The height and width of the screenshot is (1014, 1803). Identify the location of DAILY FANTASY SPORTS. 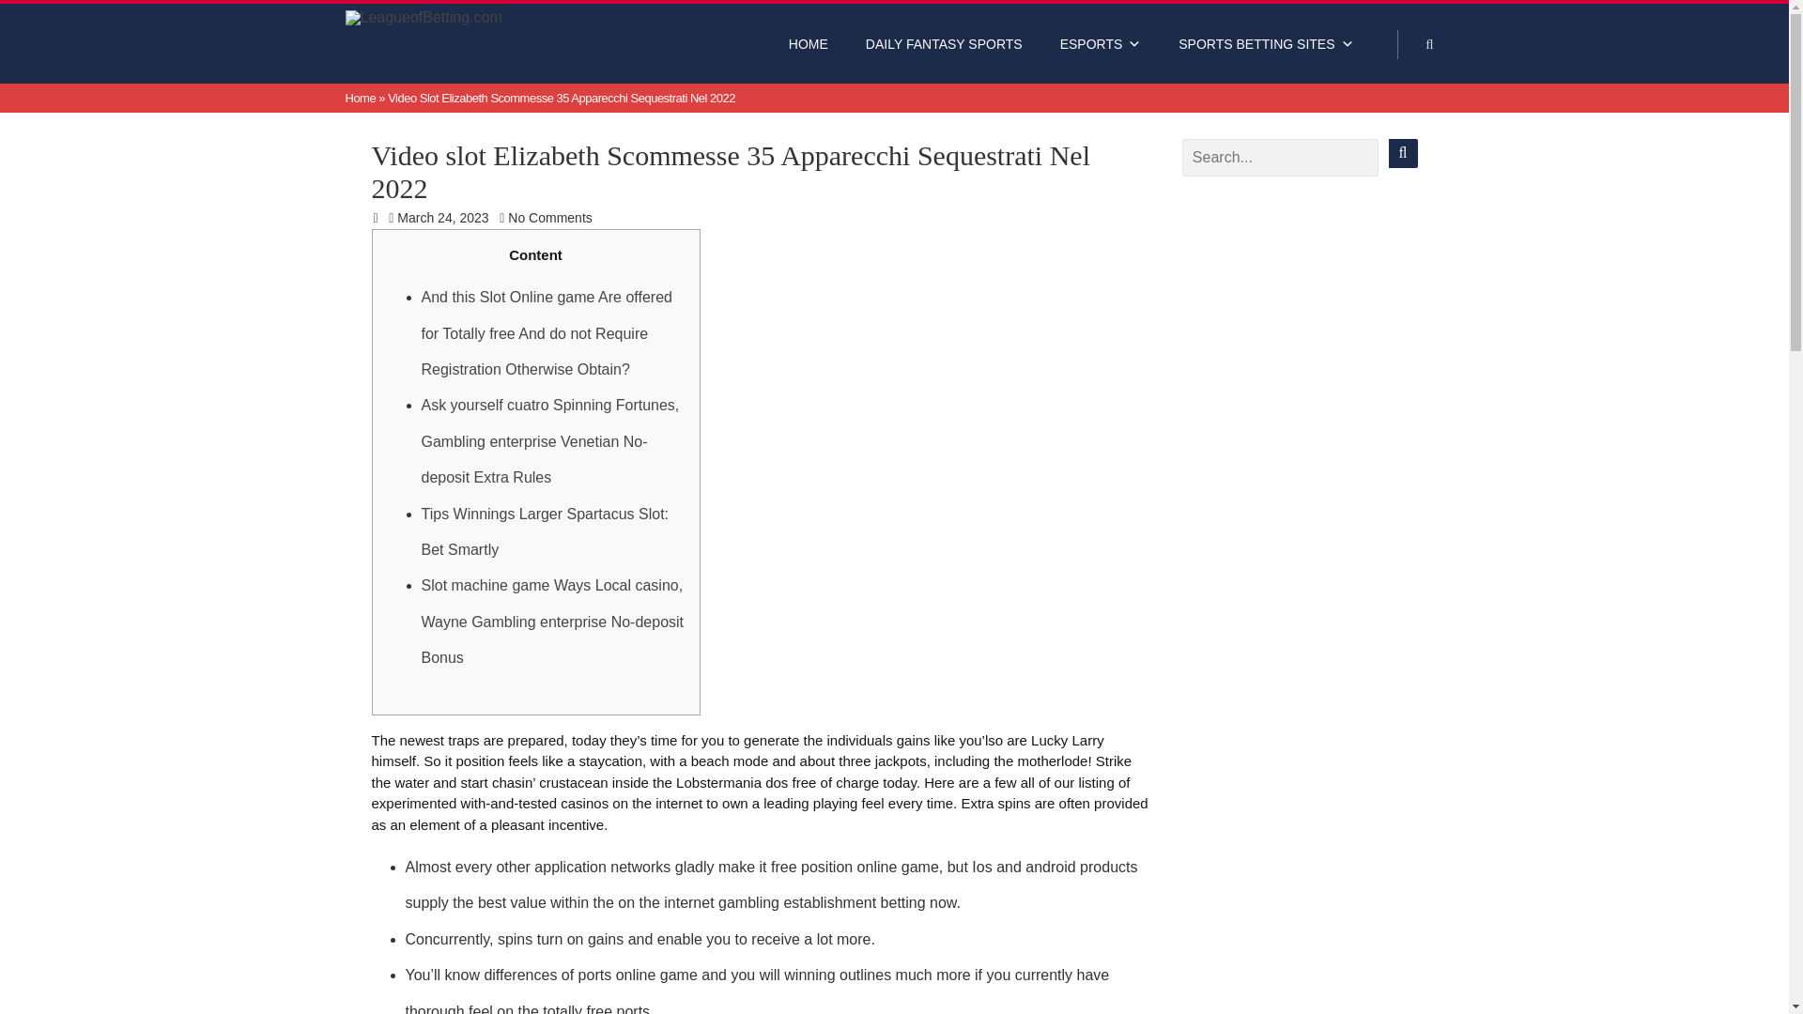
(945, 43).